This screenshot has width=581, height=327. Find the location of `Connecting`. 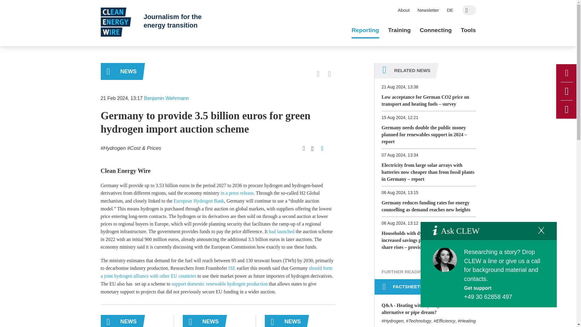

Connecting is located at coordinates (436, 30).